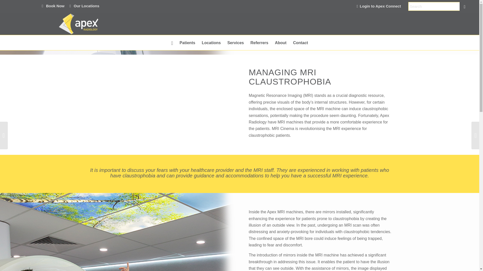 This screenshot has height=271, width=483. What do you see at coordinates (382, 6) in the screenshot?
I see `Login to Apex Connect` at bounding box center [382, 6].